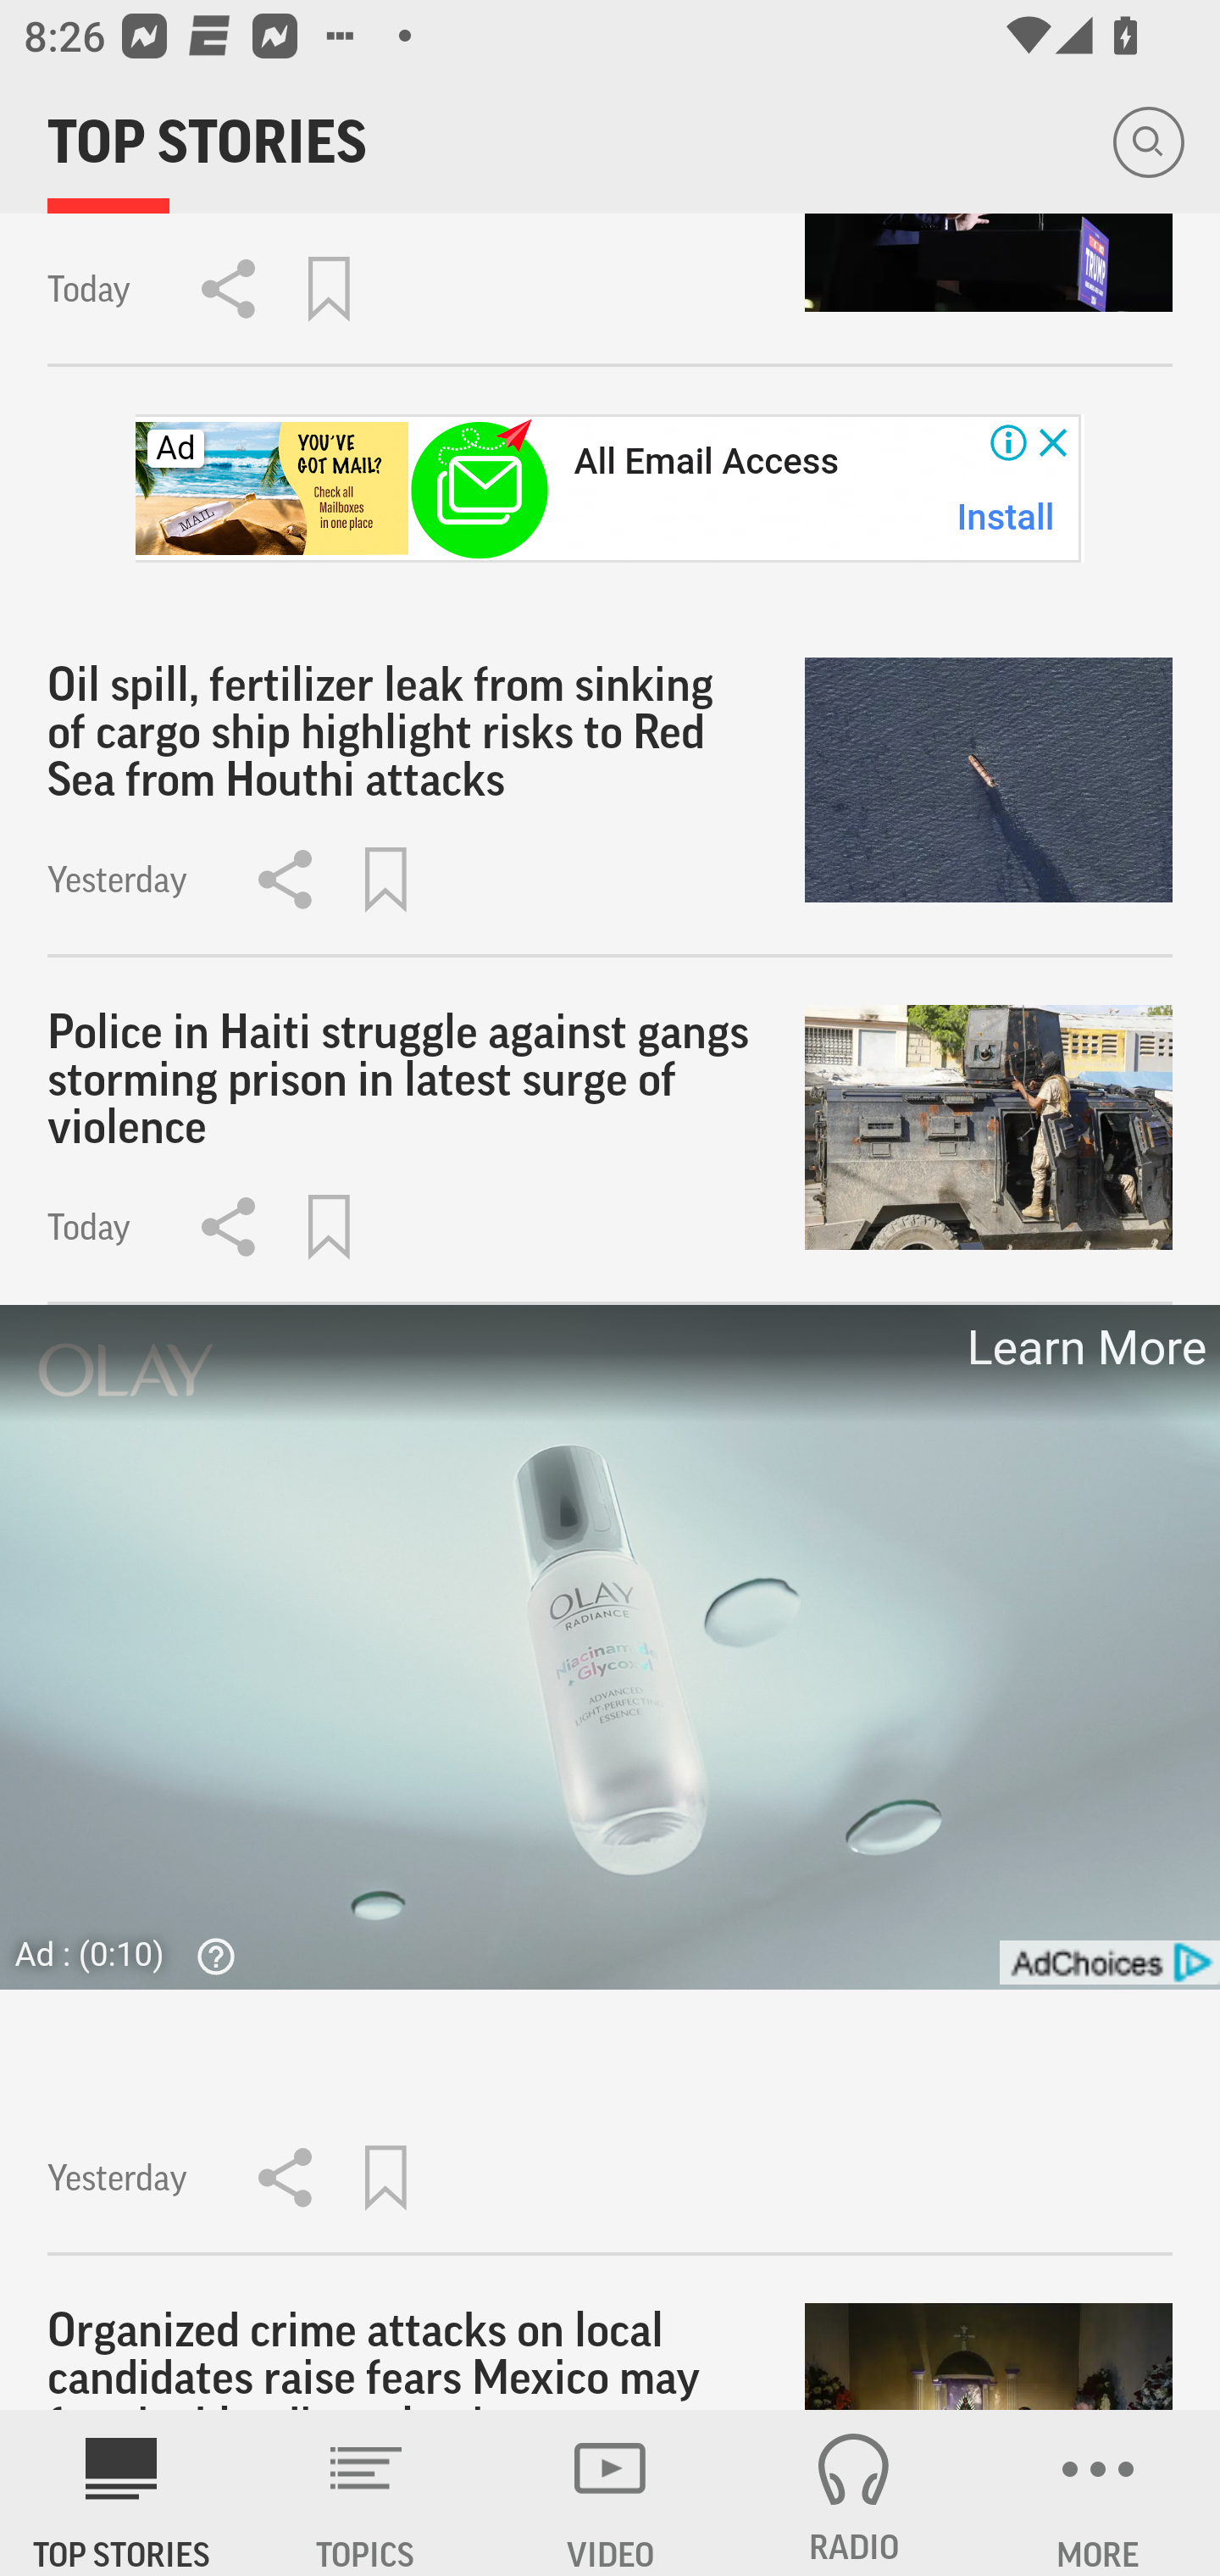 This screenshot has width=1220, height=2576. Describe the element at coordinates (1098, 2493) in the screenshot. I see `MORE` at that location.